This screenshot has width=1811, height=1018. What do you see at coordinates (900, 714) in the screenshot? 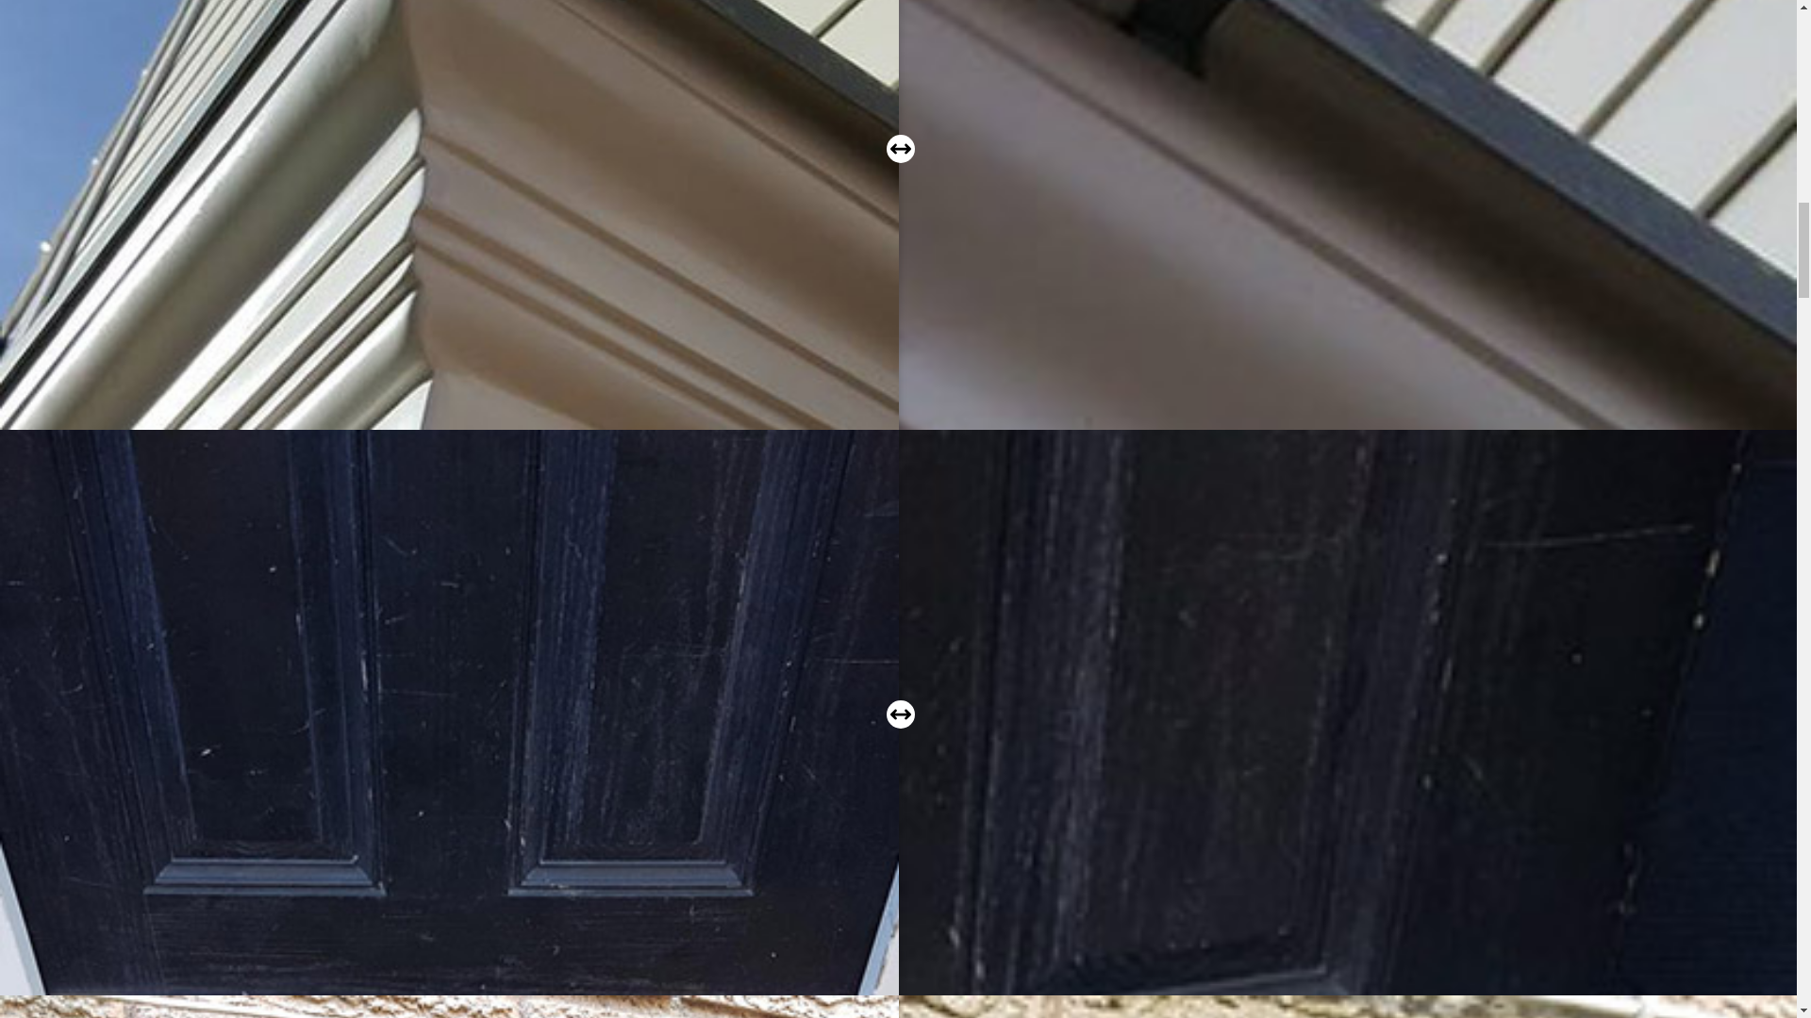
I see `50` at bounding box center [900, 714].